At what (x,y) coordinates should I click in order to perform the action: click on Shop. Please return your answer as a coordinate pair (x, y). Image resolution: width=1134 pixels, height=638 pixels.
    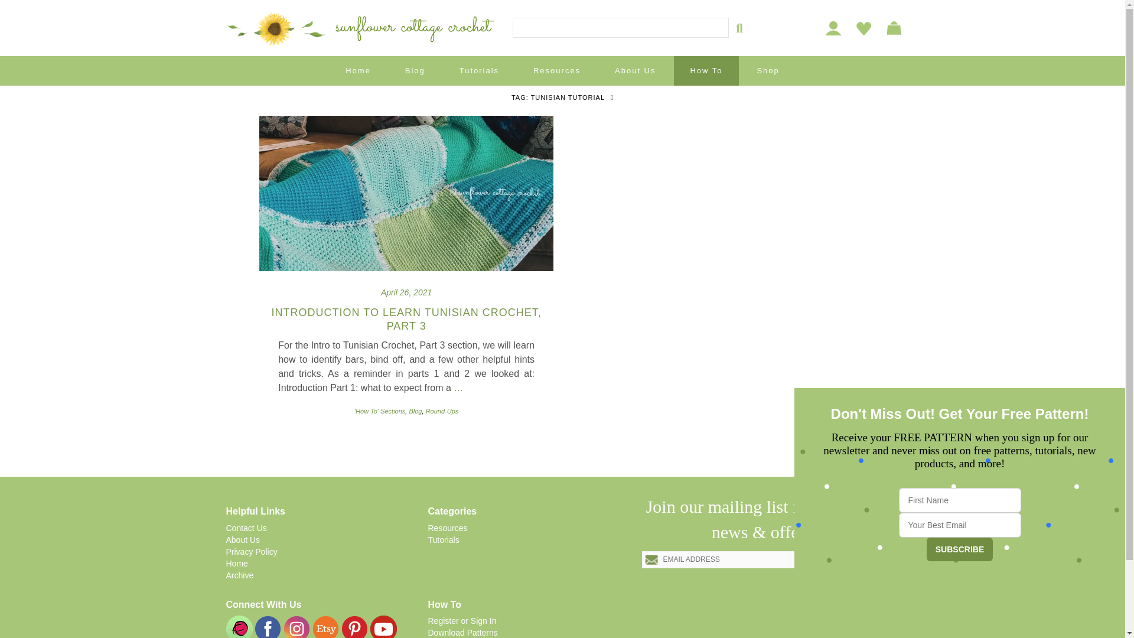
    Looking at the image, I should click on (767, 71).